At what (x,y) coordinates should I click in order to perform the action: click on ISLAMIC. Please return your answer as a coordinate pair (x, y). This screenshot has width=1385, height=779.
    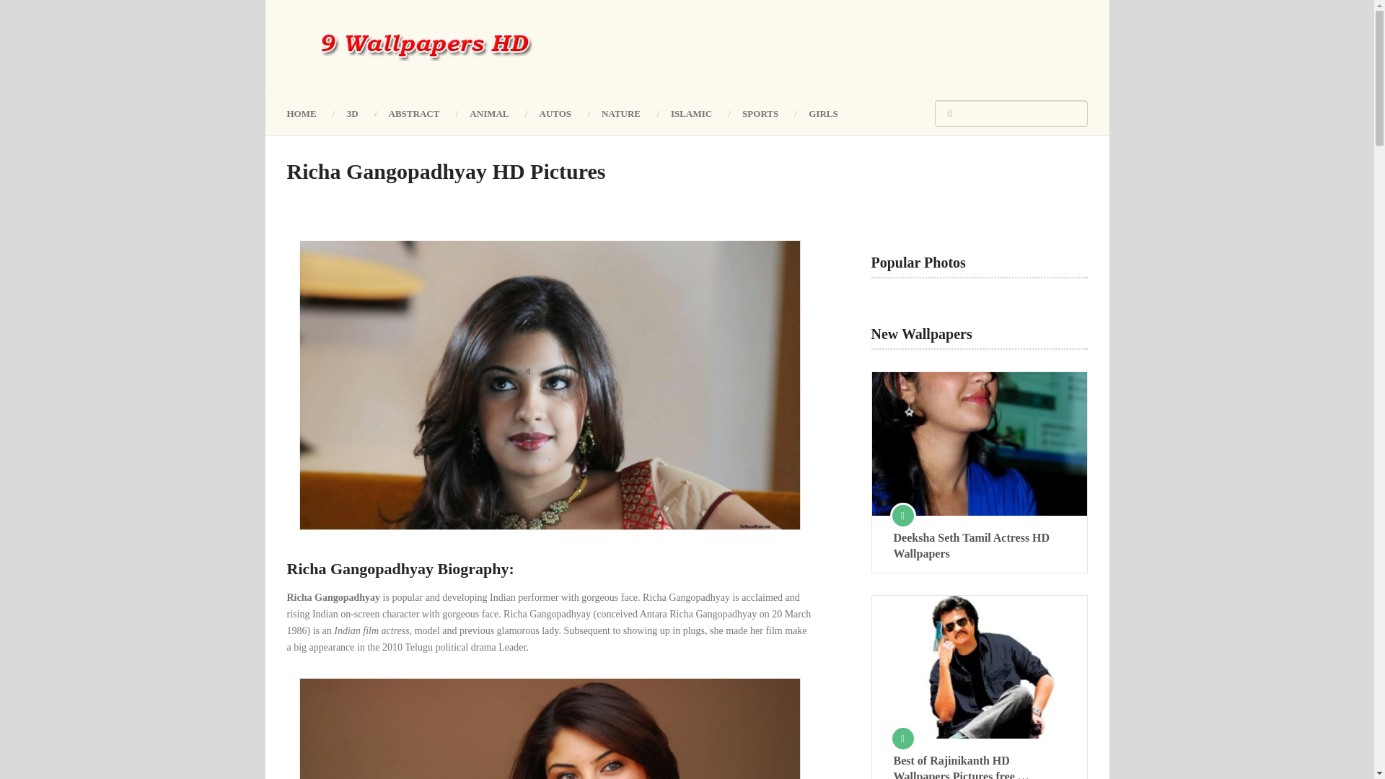
    Looking at the image, I should click on (691, 113).